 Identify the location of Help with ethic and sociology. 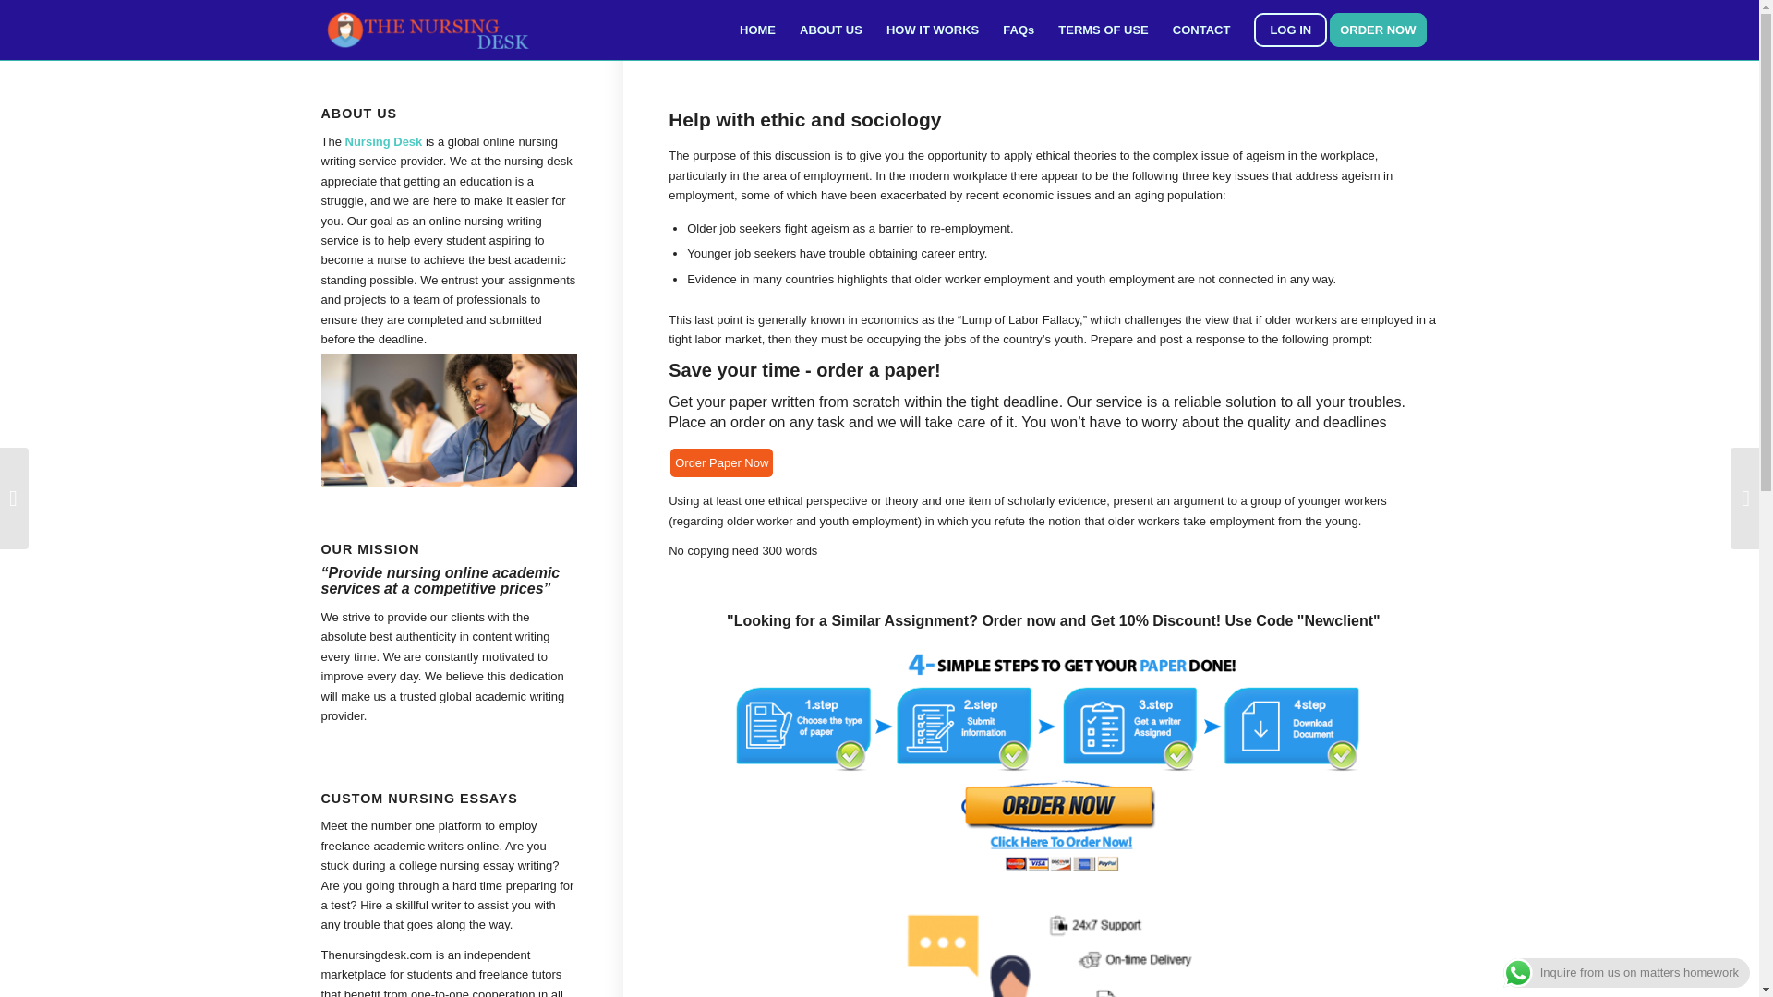
(804, 119).